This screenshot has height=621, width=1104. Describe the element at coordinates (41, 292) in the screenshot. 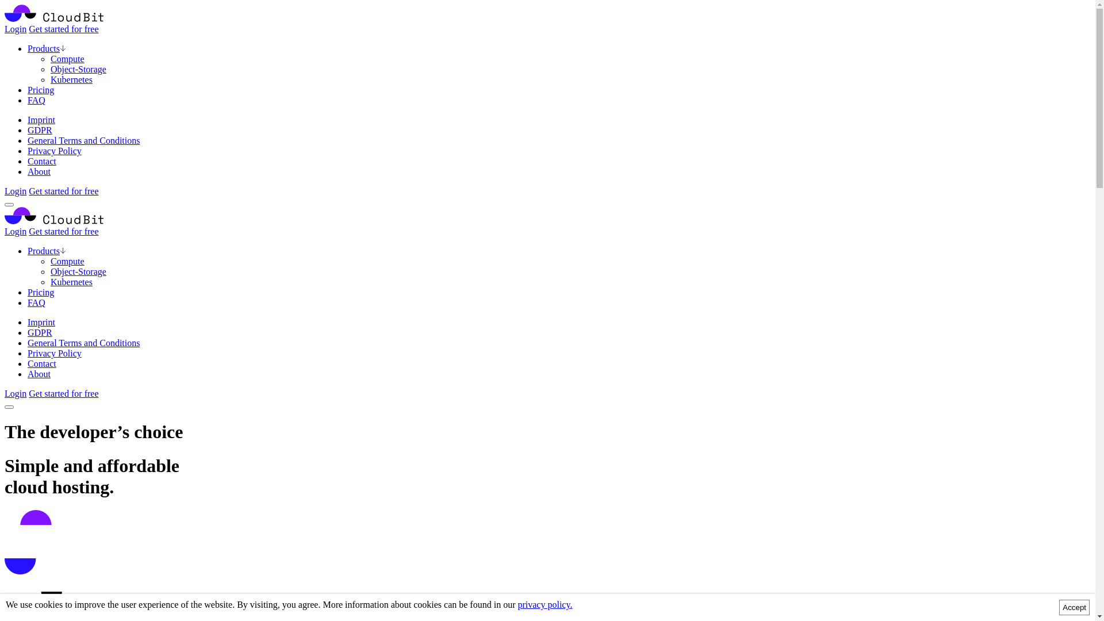

I see `Pricing` at that location.